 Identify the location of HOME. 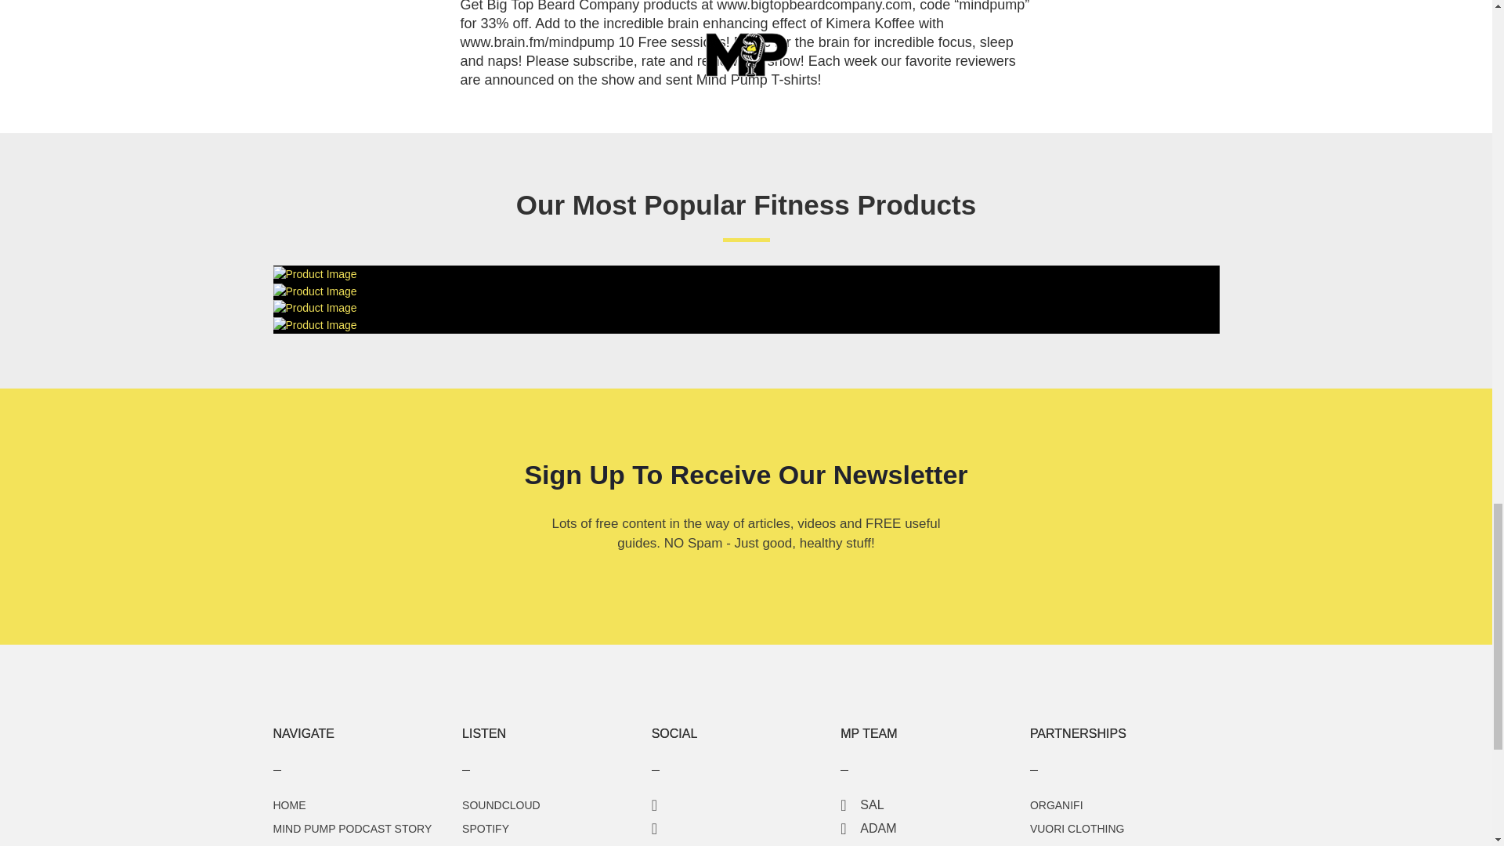
(288, 804).